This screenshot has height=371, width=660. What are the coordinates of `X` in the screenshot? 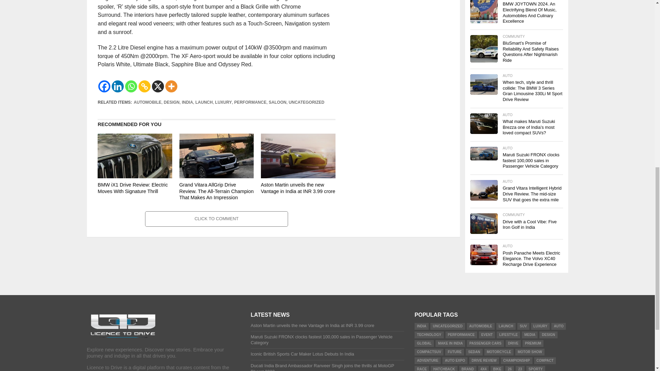 It's located at (157, 86).